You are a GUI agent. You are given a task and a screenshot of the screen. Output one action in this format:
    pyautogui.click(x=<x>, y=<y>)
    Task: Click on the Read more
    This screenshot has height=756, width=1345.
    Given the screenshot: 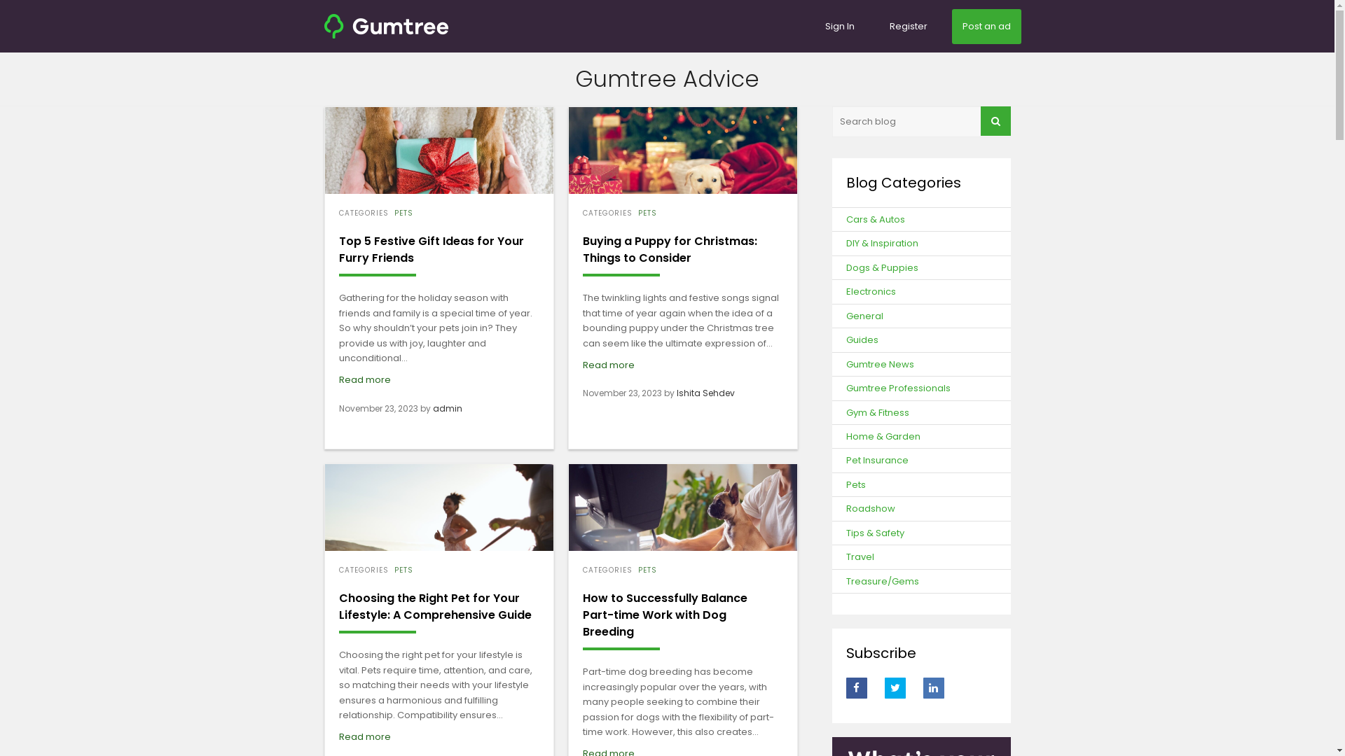 What is the action you would take?
    pyautogui.click(x=609, y=365)
    